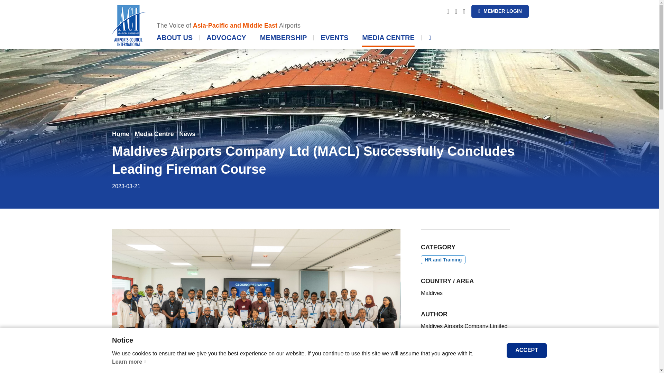 Image resolution: width=664 pixels, height=373 pixels. I want to click on ADVOCACY, so click(226, 40).